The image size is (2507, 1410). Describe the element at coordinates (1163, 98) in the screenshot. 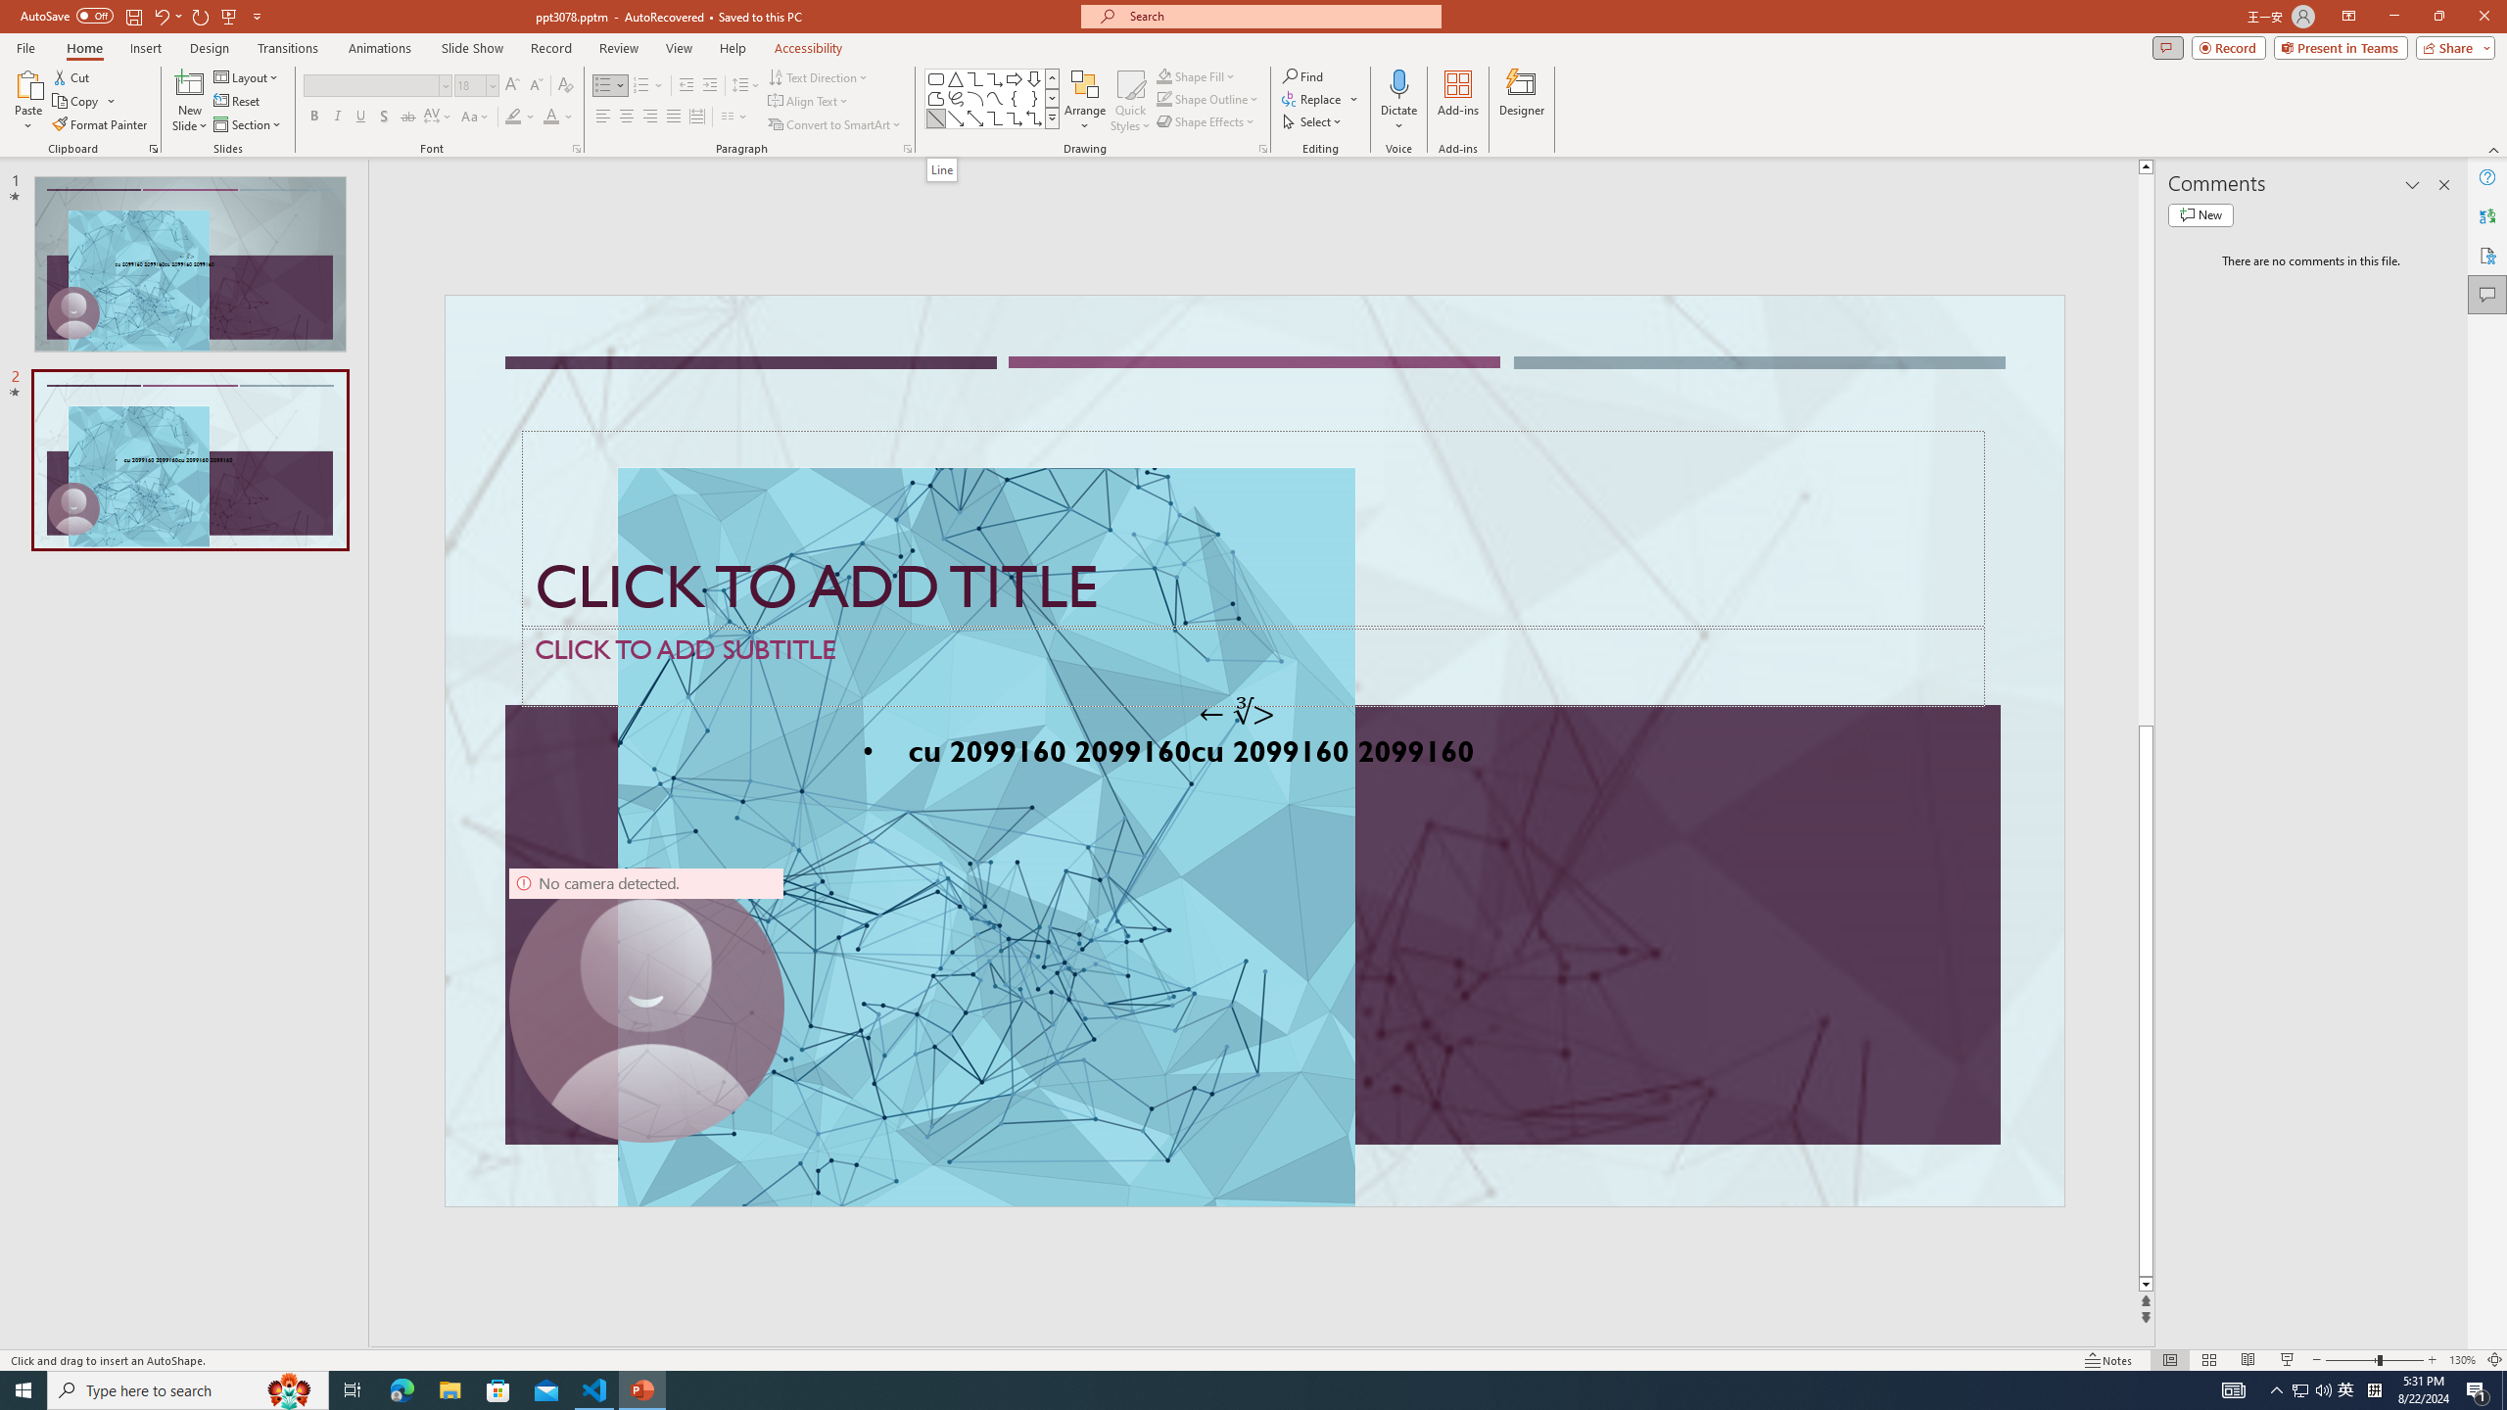

I see `Shape Outline Green, Accent 1` at that location.